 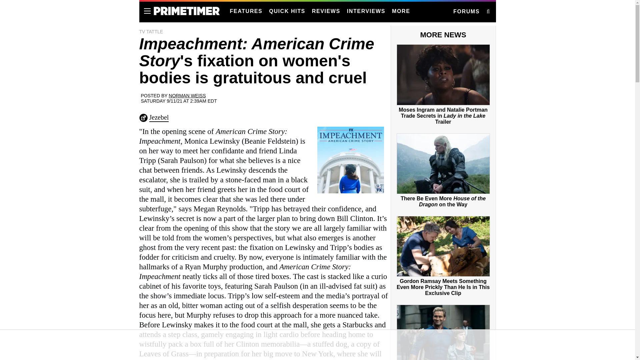 I want to click on MORE, so click(x=401, y=11).